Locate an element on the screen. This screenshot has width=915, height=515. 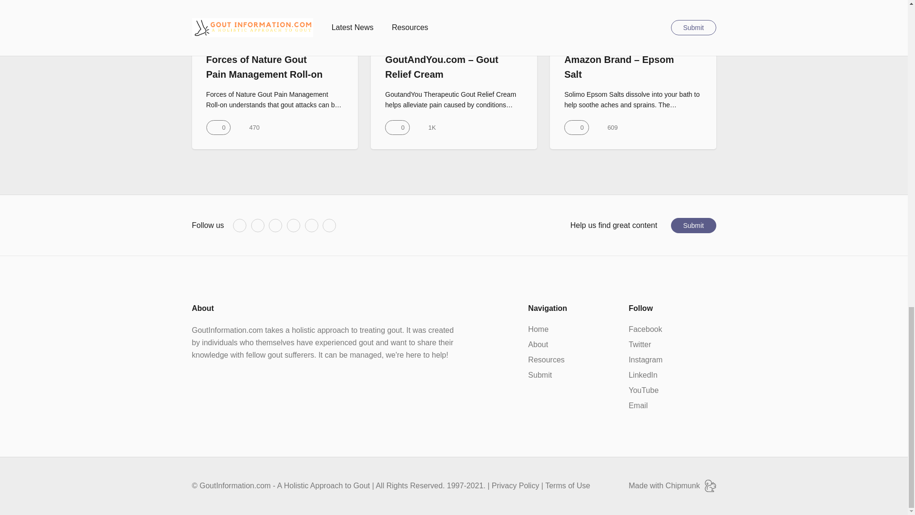
Home is located at coordinates (538, 330).